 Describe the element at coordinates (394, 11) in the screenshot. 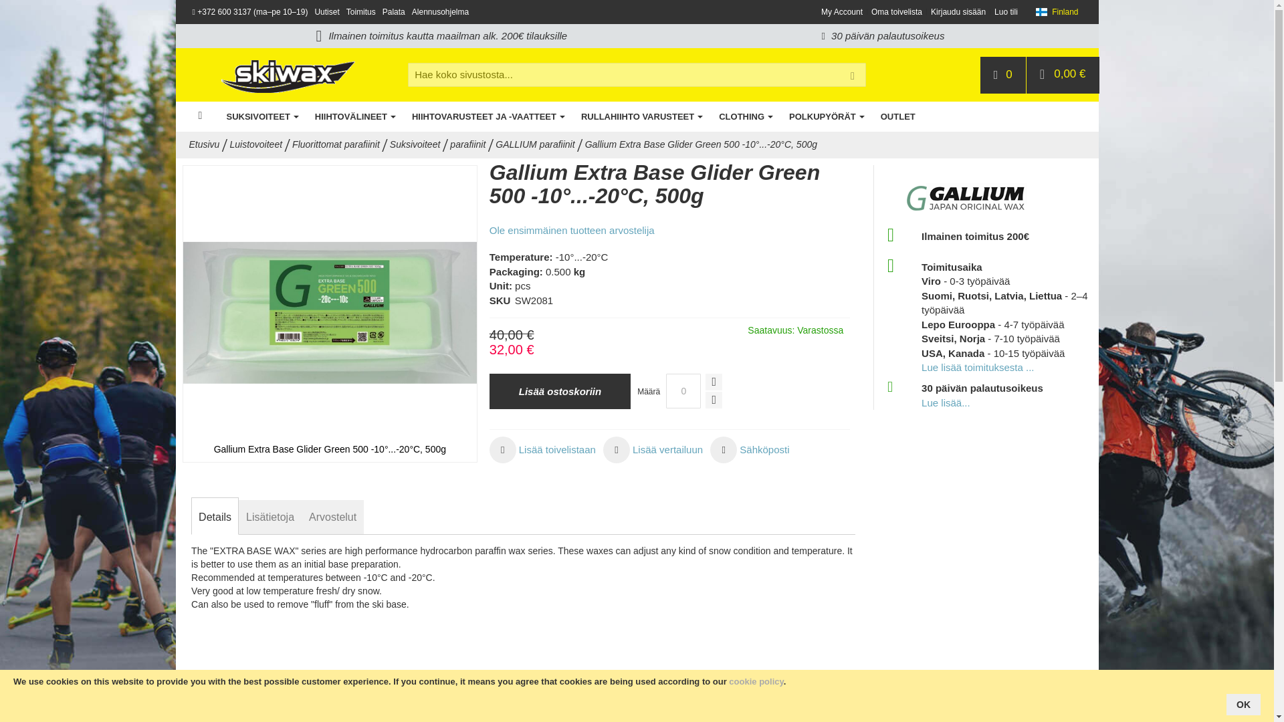

I see `Palata` at that location.